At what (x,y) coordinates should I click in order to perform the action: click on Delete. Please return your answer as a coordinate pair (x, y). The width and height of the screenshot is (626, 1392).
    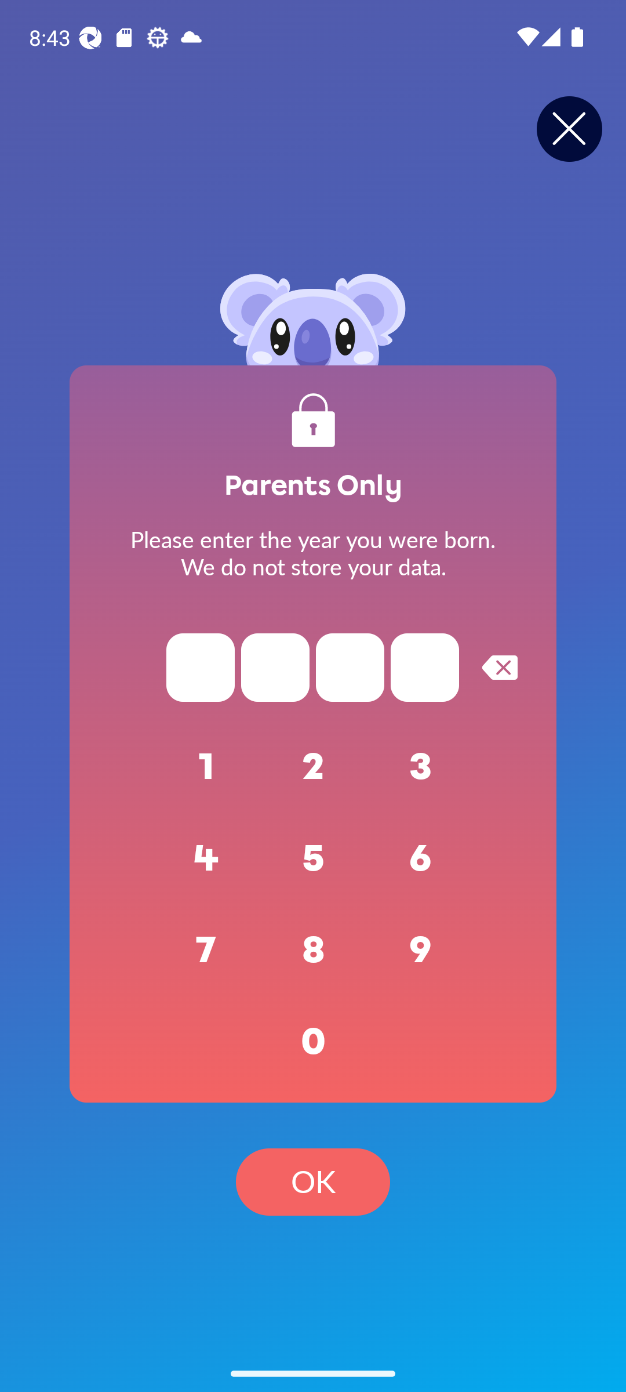
    Looking at the image, I should click on (500, 667).